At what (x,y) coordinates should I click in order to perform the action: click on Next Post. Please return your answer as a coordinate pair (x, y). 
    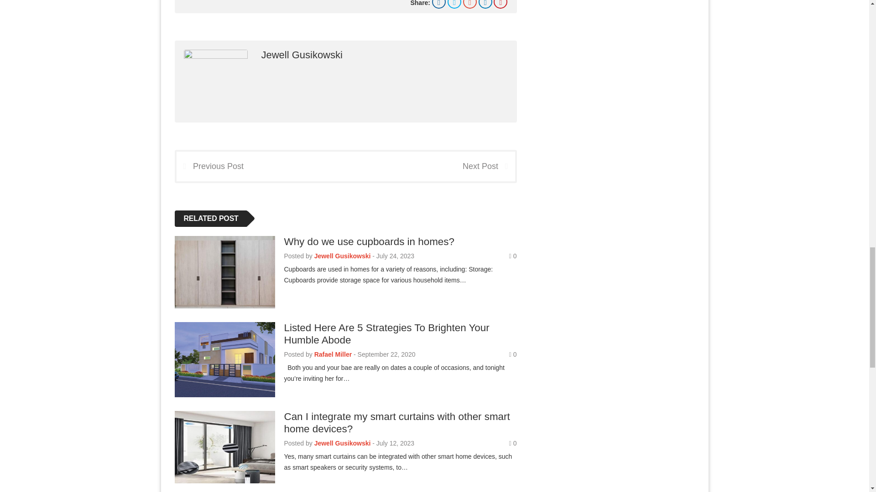
    Looking at the image, I should click on (488, 166).